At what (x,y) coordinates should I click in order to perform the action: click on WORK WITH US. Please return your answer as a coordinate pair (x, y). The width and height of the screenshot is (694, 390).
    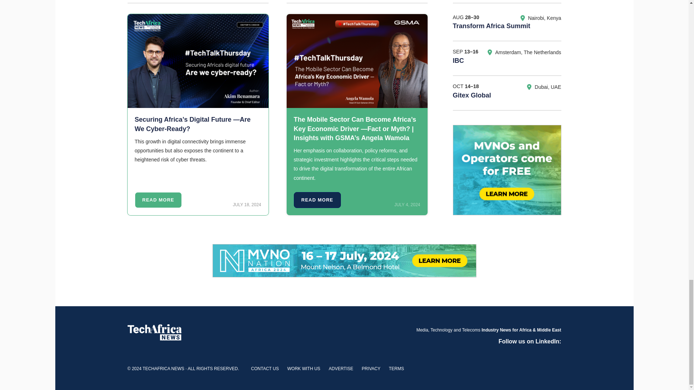
    Looking at the image, I should click on (304, 369).